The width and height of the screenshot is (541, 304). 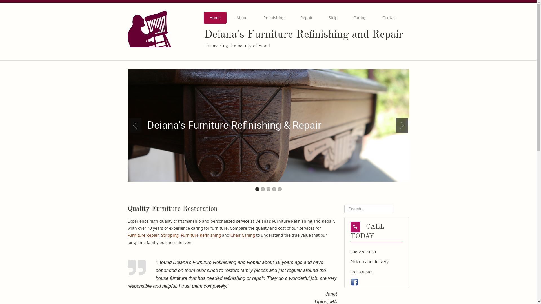 What do you see at coordinates (242, 18) in the screenshot?
I see `About` at bounding box center [242, 18].